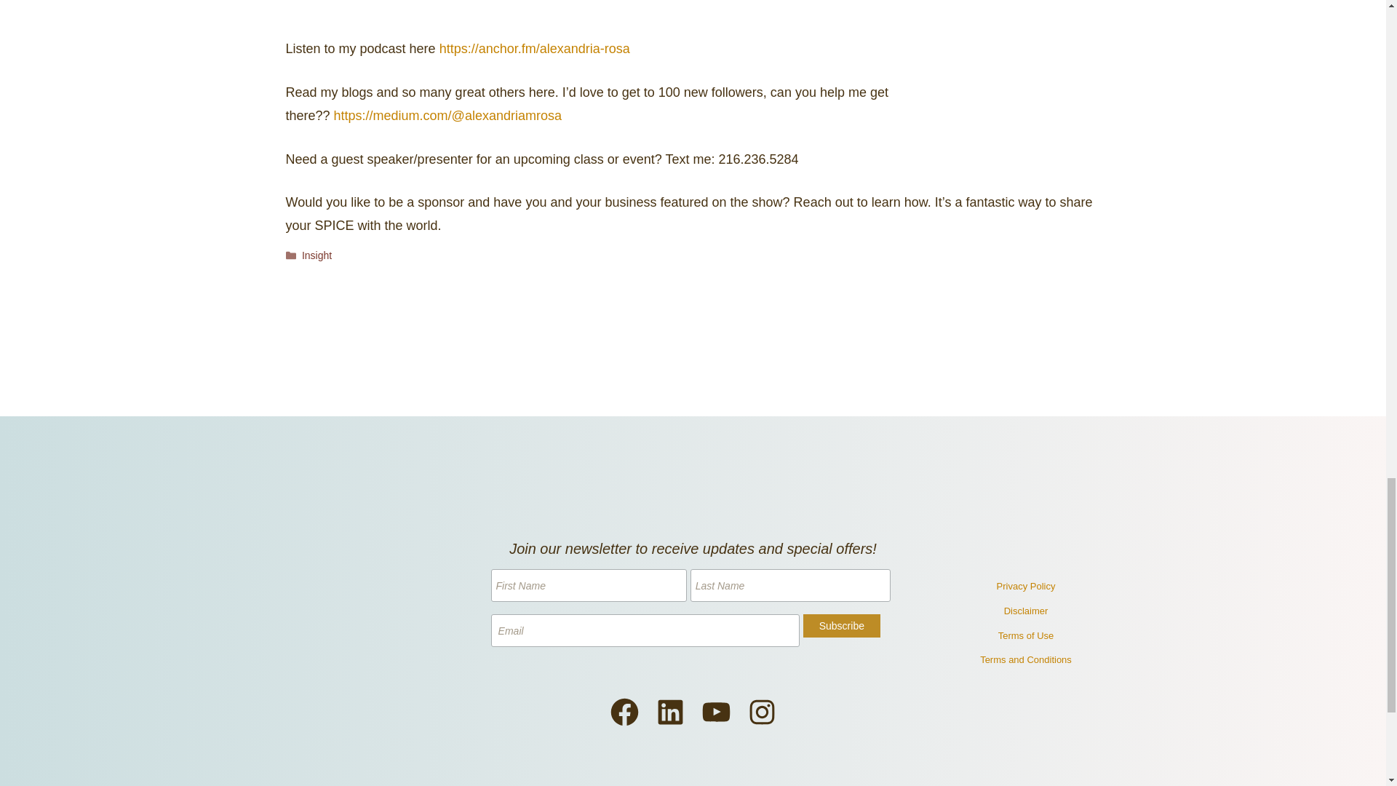  I want to click on YouTube, so click(716, 712).